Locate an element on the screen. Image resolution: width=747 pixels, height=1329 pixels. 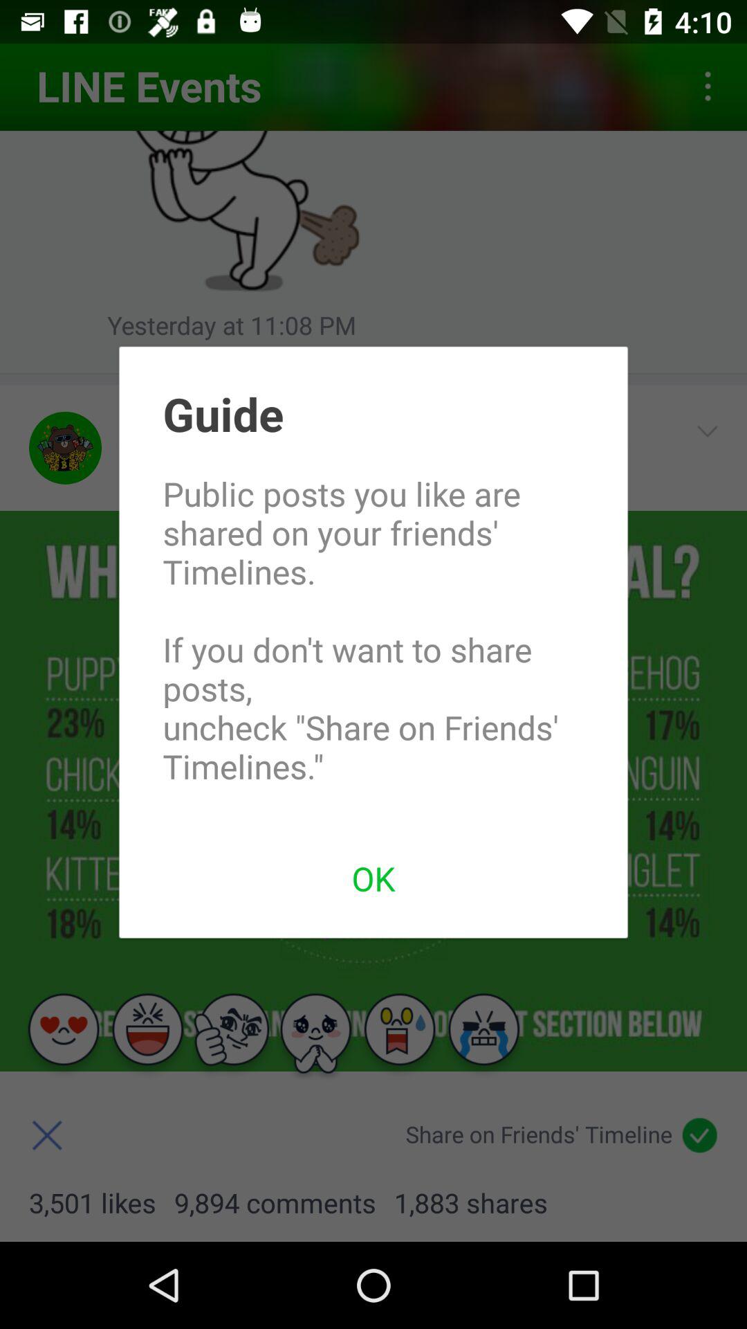
open the ok button is located at coordinates (373, 878).